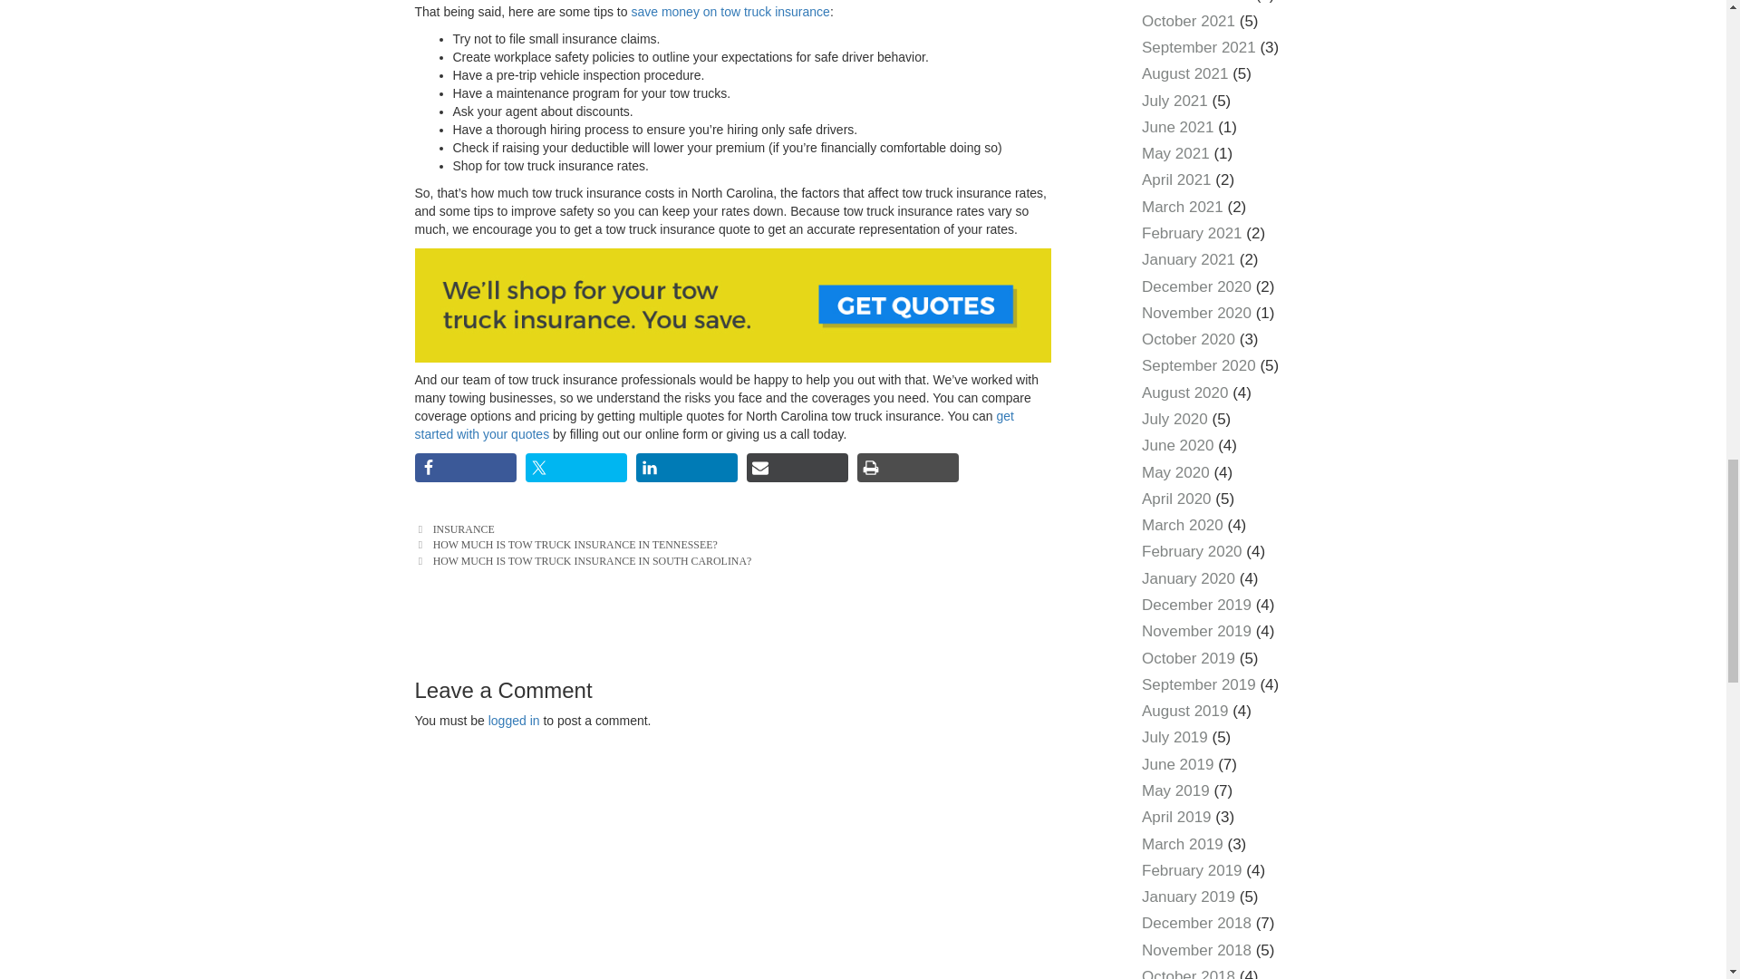 The height and width of the screenshot is (979, 1740). I want to click on Share on Twitter, so click(575, 468).